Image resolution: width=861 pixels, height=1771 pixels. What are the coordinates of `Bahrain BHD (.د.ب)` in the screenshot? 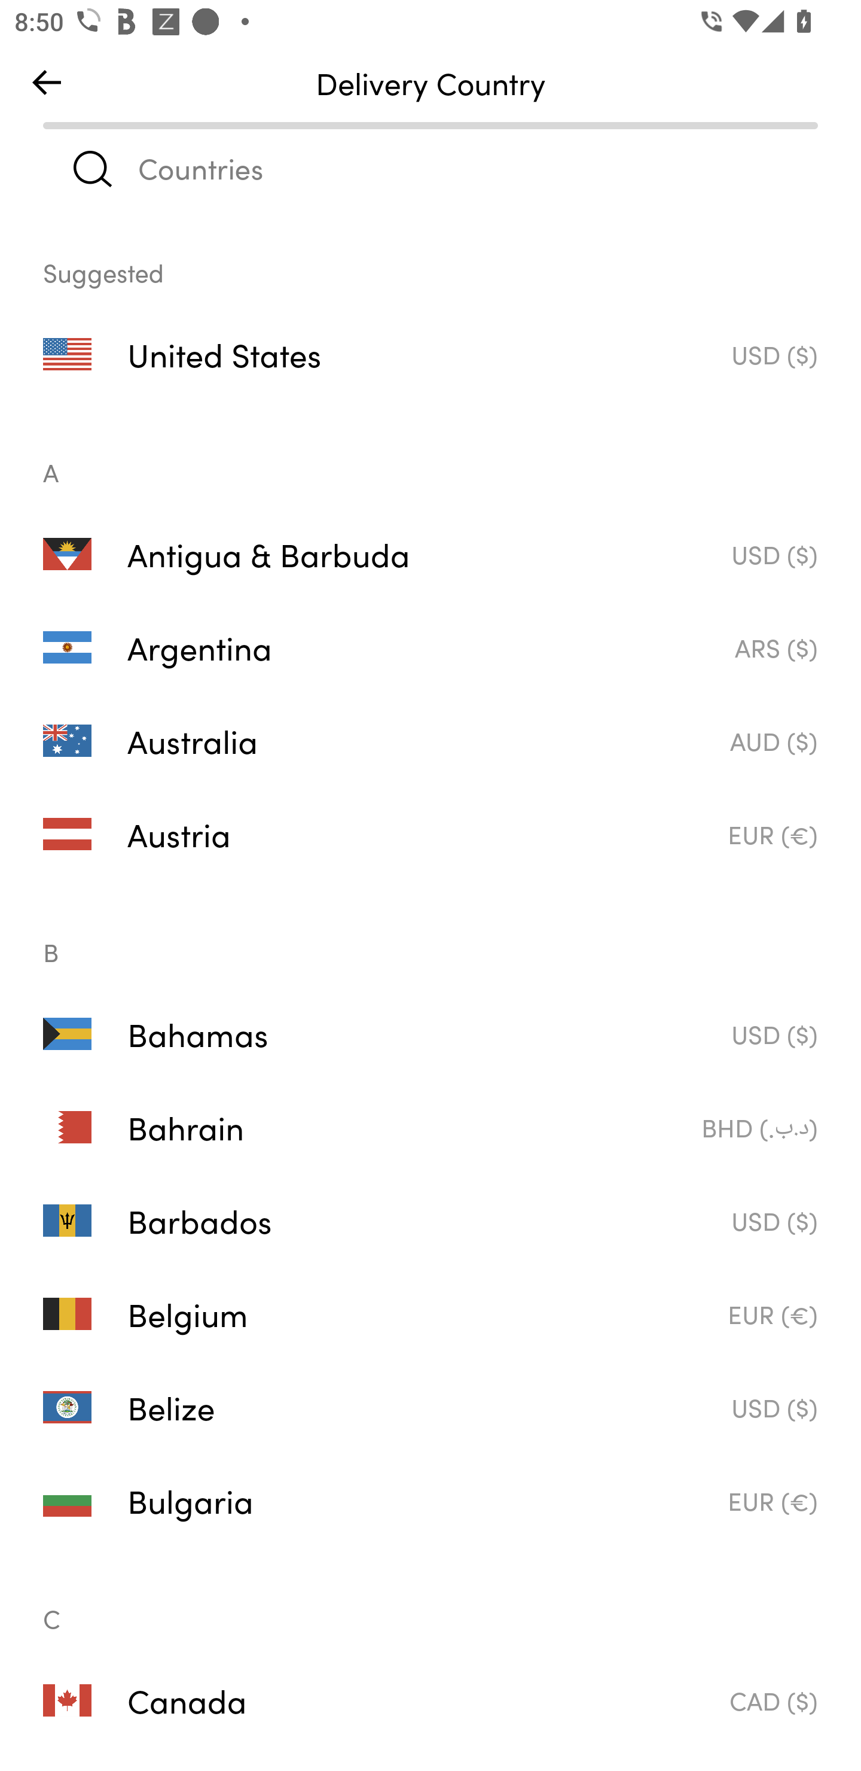 It's located at (430, 1127).